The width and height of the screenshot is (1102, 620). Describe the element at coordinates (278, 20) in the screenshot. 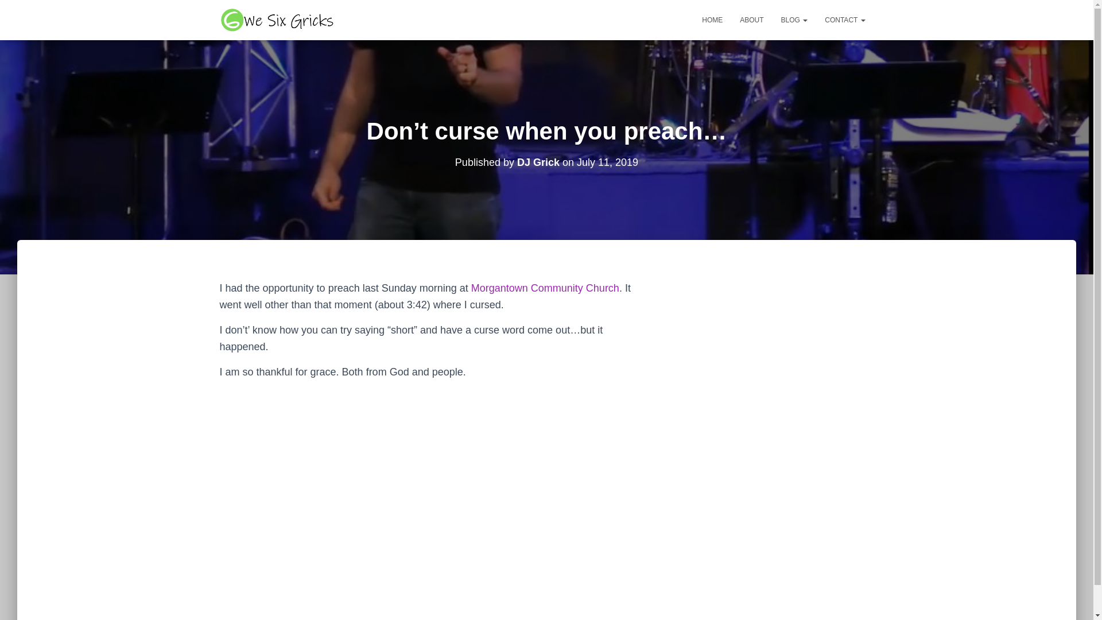

I see `We Six  Gricks` at that location.